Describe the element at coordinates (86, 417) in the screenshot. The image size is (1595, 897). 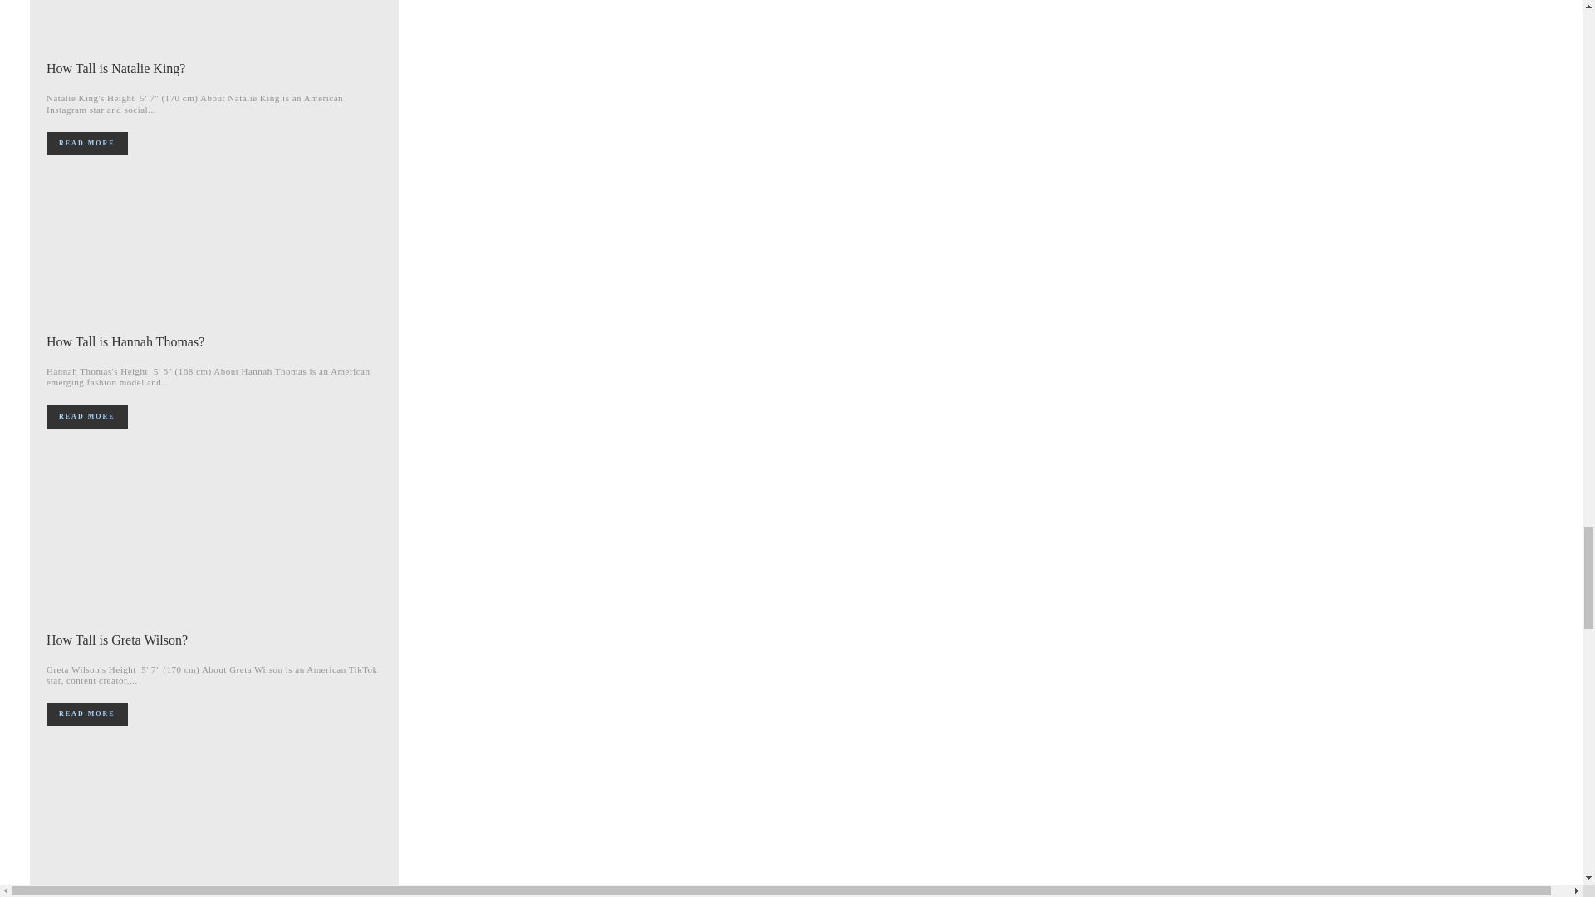
I see `Read more` at that location.